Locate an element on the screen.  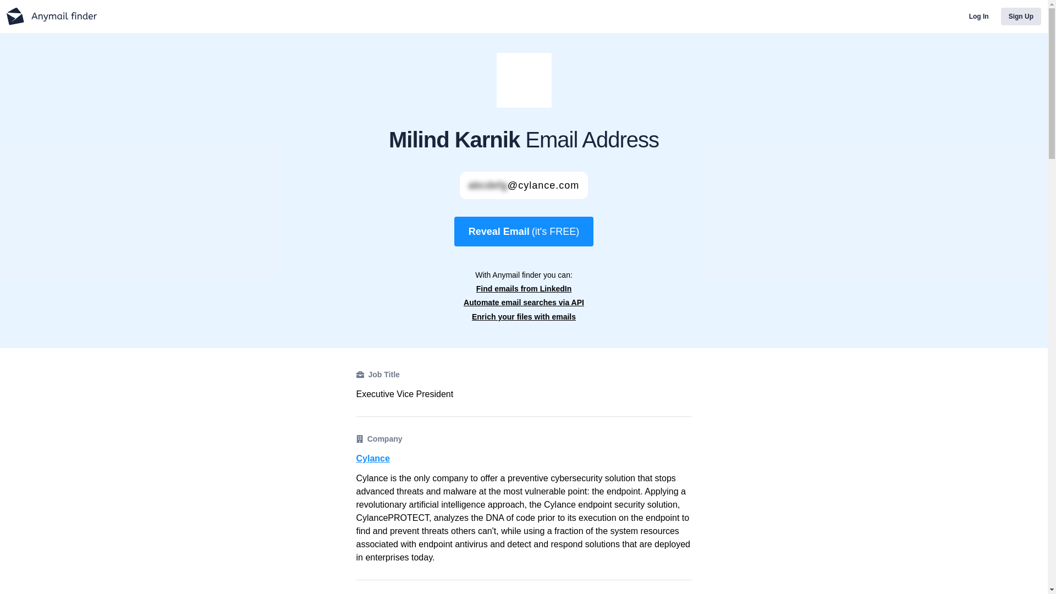
Sign Up is located at coordinates (1021, 16).